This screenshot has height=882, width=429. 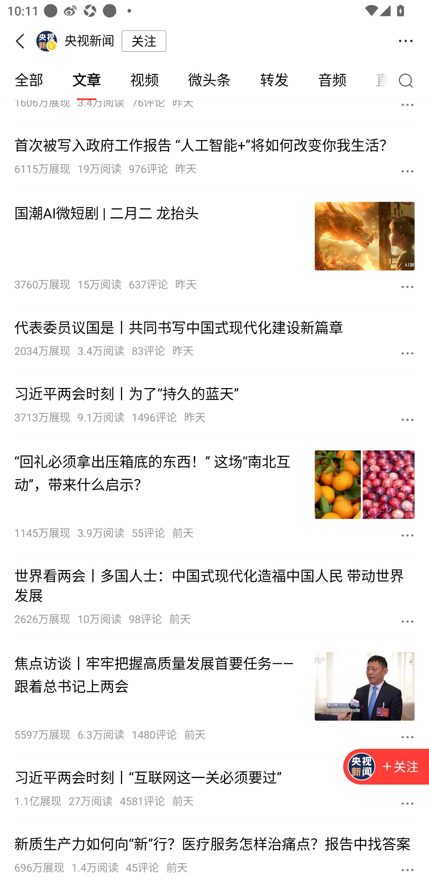 What do you see at coordinates (209, 80) in the screenshot?
I see `微头条` at bounding box center [209, 80].